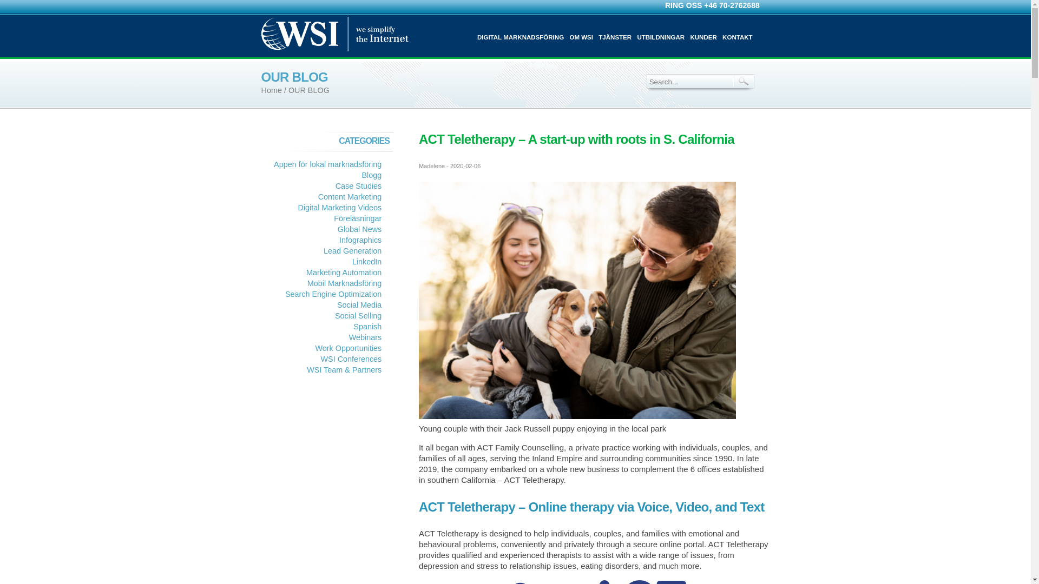 The width and height of the screenshot is (1039, 584). What do you see at coordinates (744, 81) in the screenshot?
I see `Search` at bounding box center [744, 81].